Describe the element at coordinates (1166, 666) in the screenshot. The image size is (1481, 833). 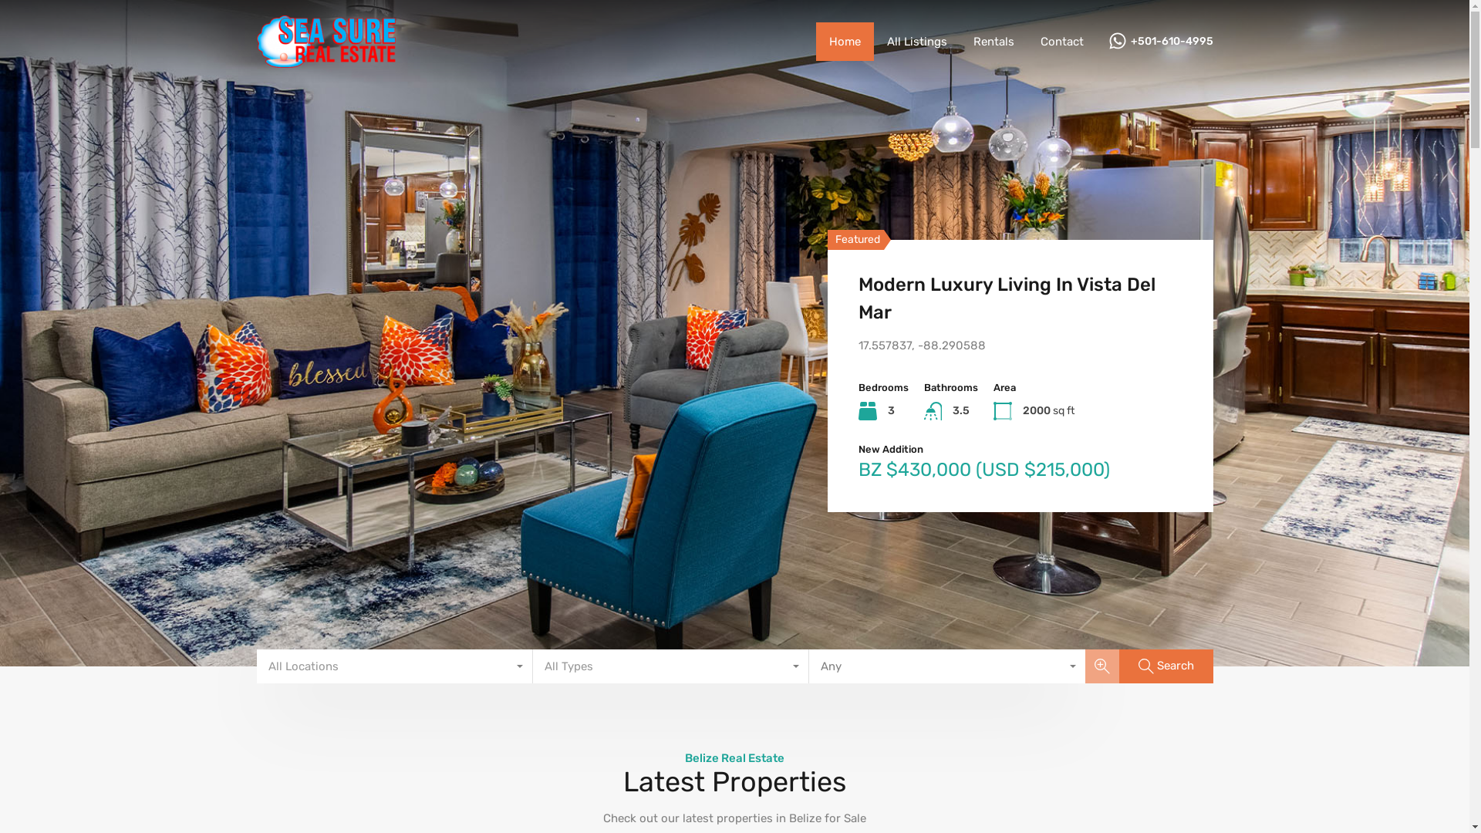
I see `Search` at that location.